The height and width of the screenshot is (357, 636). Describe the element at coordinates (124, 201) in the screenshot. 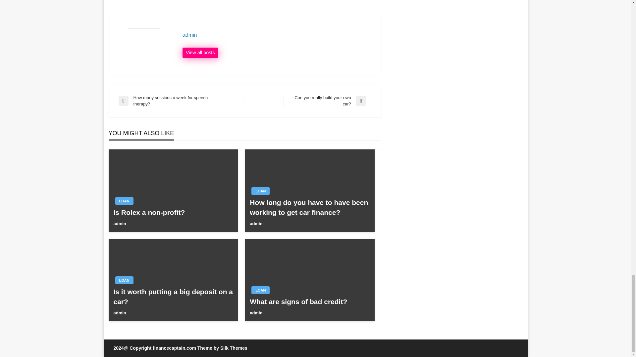

I see `LOAN` at that location.